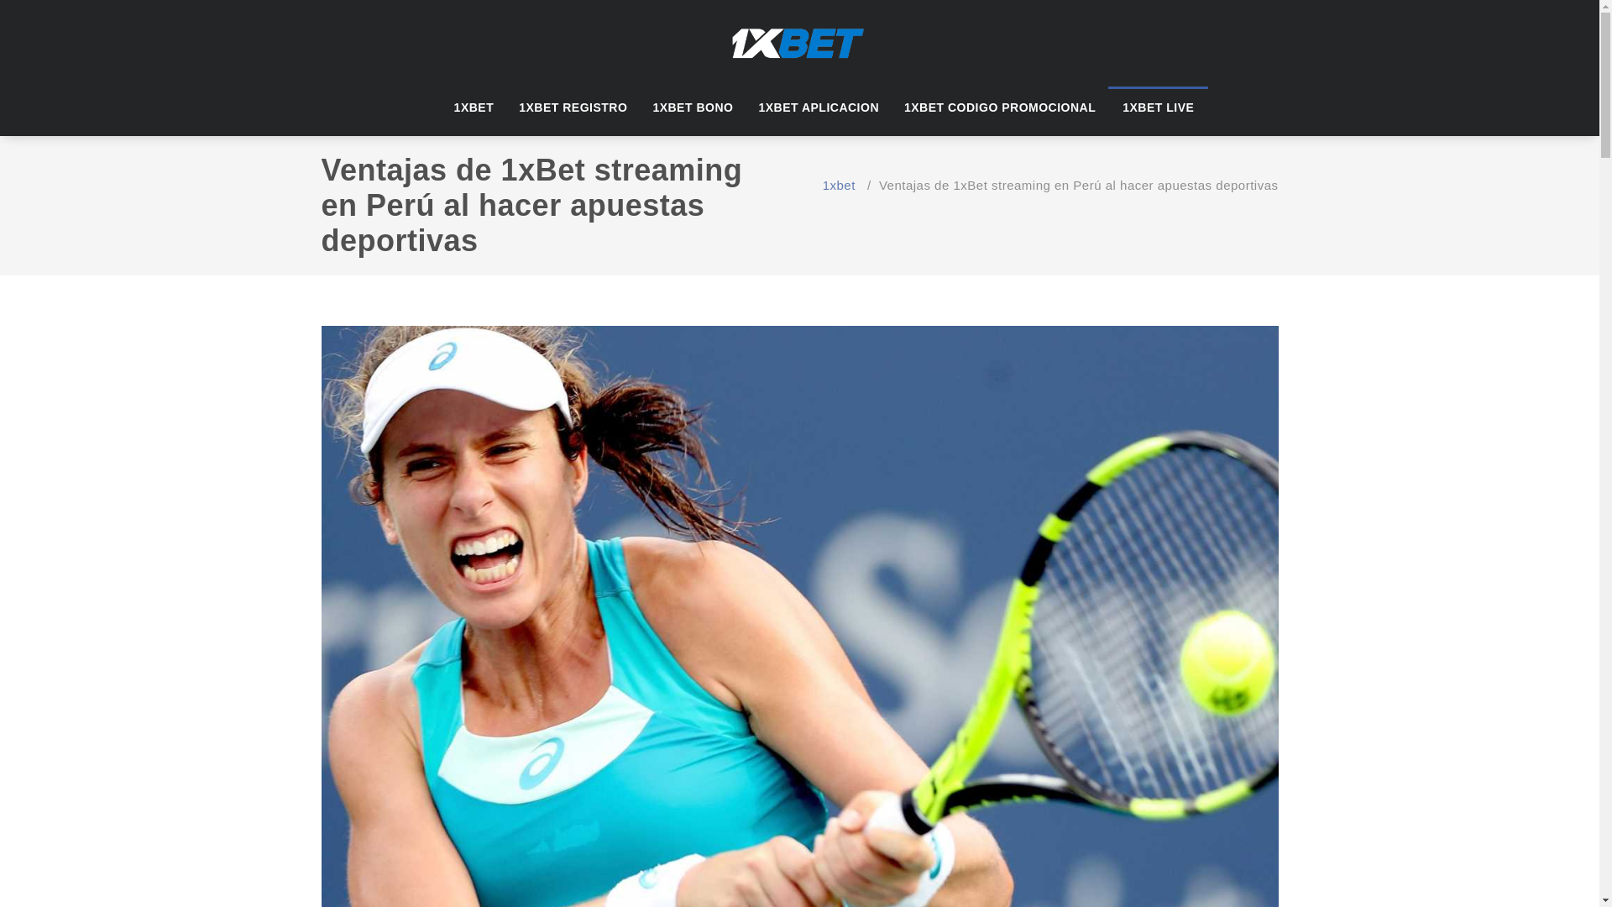  Describe the element at coordinates (693, 107) in the screenshot. I see `1XBET BONO` at that location.